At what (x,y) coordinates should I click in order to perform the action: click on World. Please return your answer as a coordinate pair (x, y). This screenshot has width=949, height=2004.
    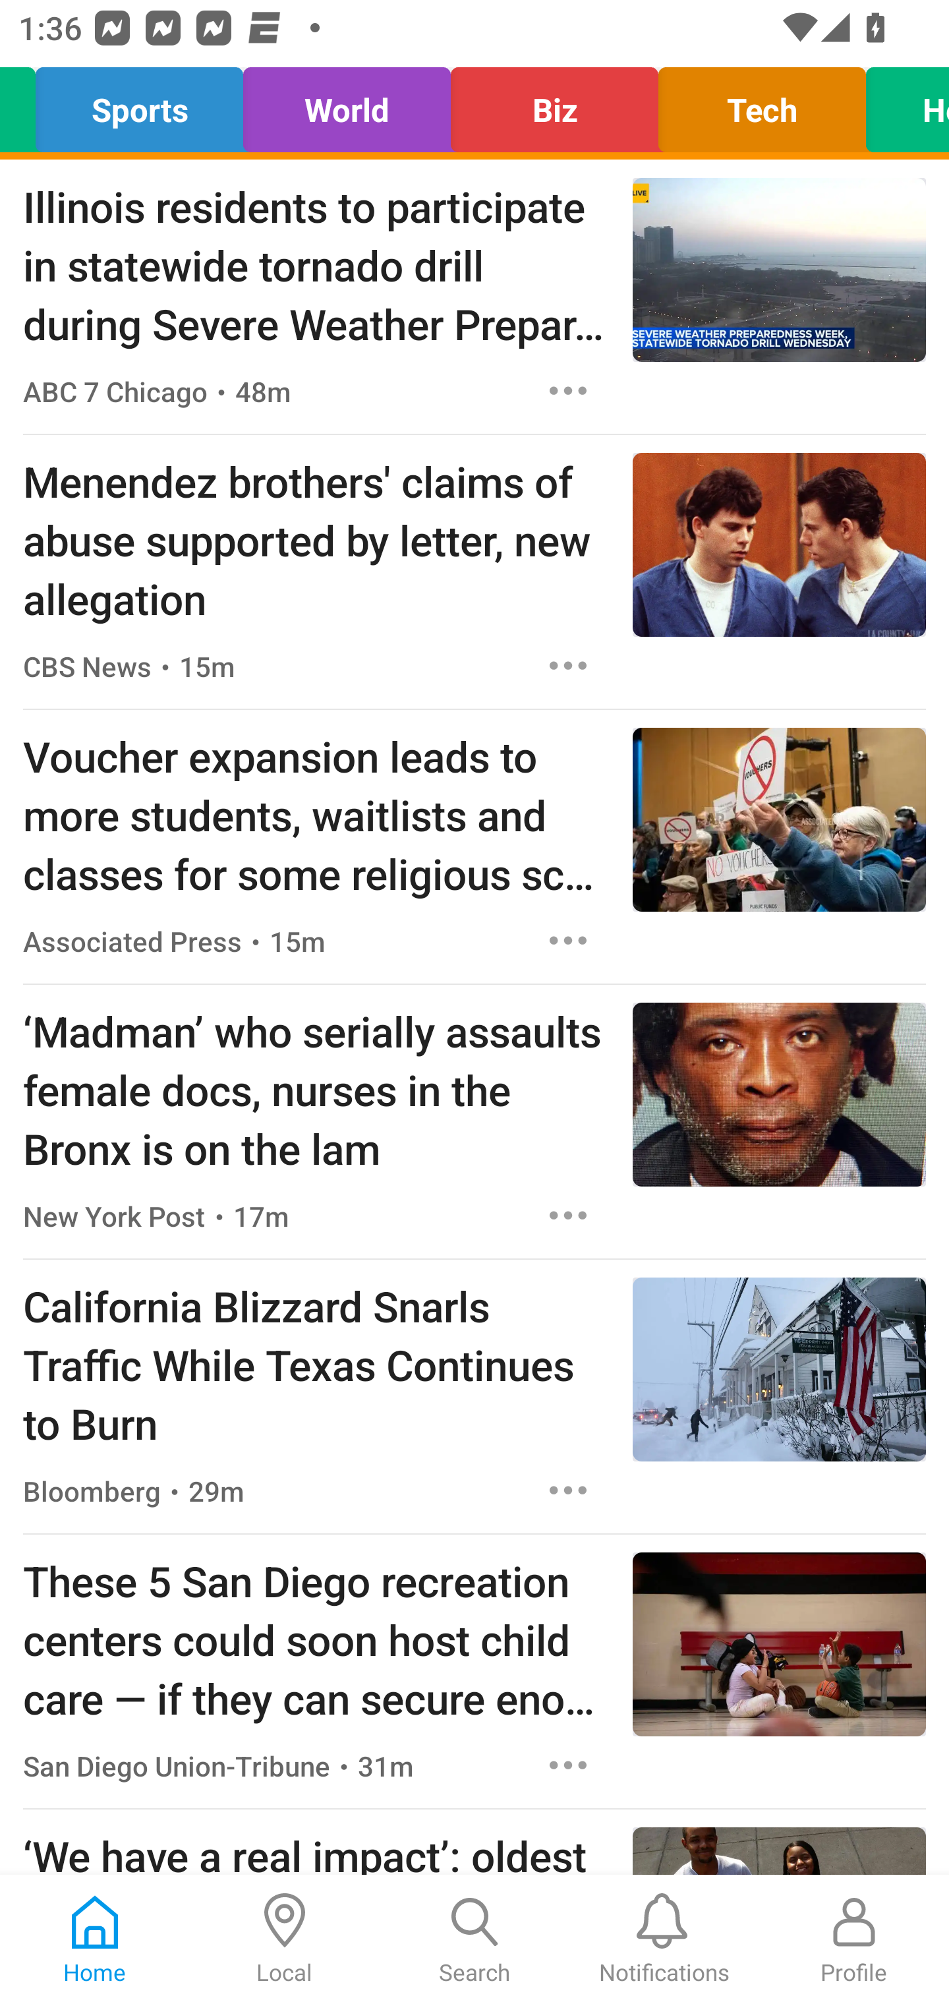
    Looking at the image, I should click on (347, 104).